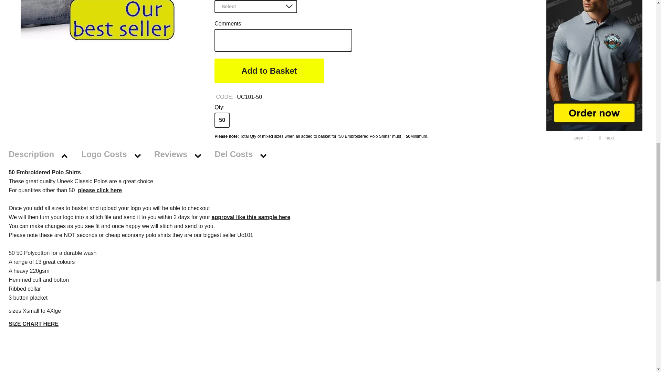  What do you see at coordinates (98, 21) in the screenshot?
I see `50 Embroidered Polo Shirts` at bounding box center [98, 21].